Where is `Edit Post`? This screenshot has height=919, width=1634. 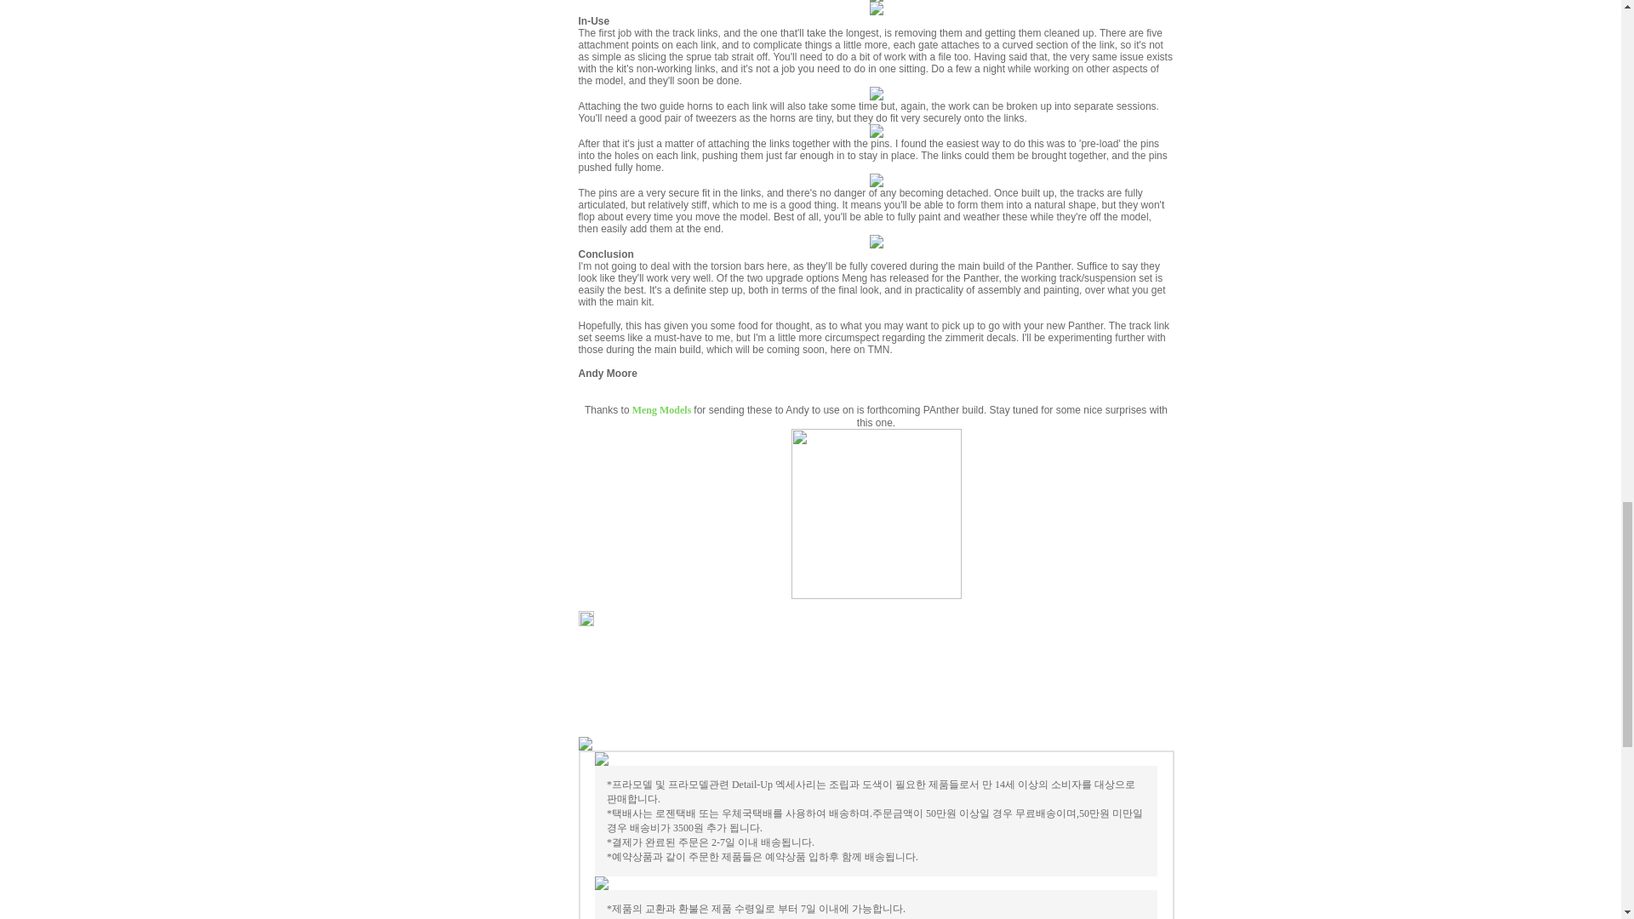 Edit Post is located at coordinates (586, 622).